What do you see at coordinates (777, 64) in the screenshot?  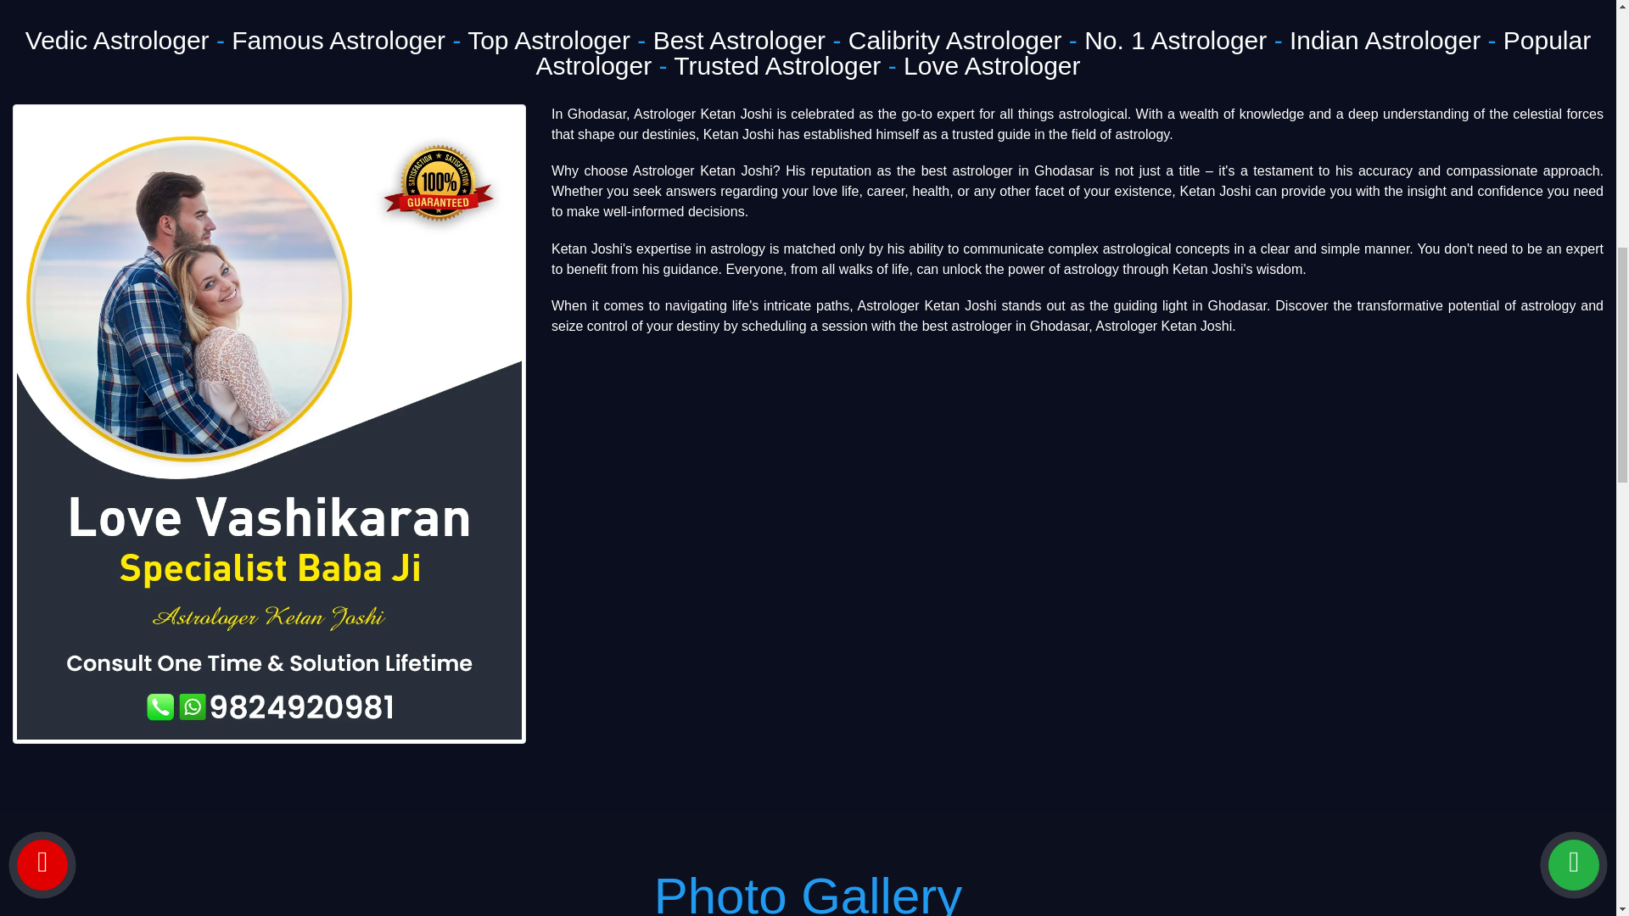 I see `Trusted Astrologer` at bounding box center [777, 64].